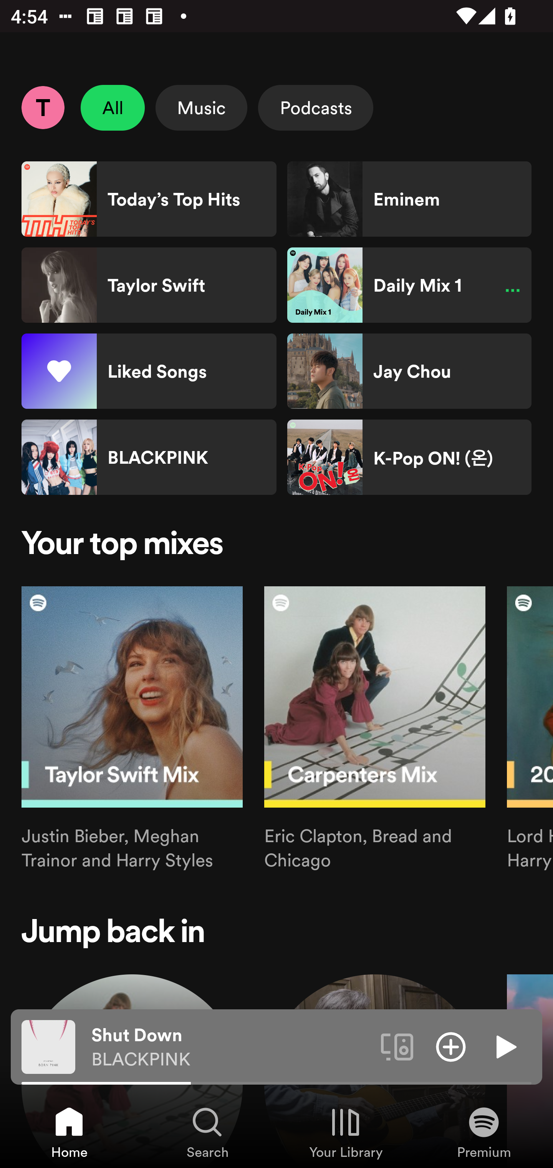  I want to click on Today’s Top Hits Shortcut Today’s Top Hits, so click(149, 199).